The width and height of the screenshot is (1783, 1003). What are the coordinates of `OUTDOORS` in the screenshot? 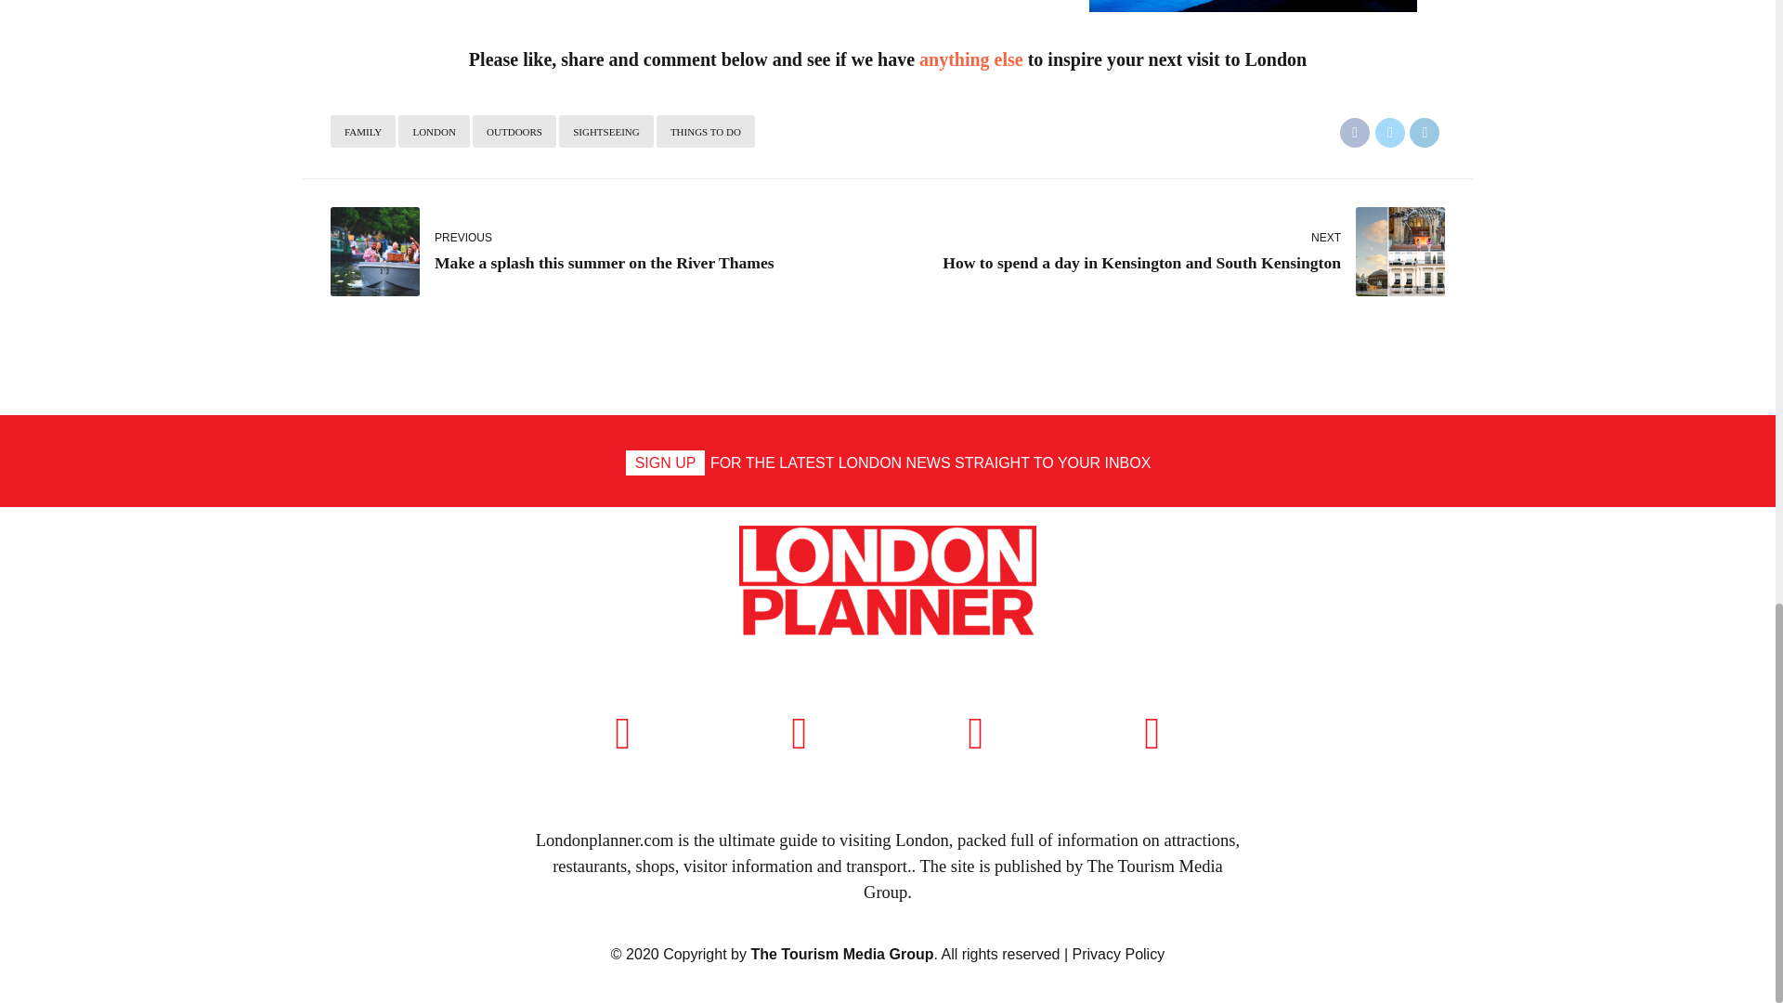 It's located at (609, 251).